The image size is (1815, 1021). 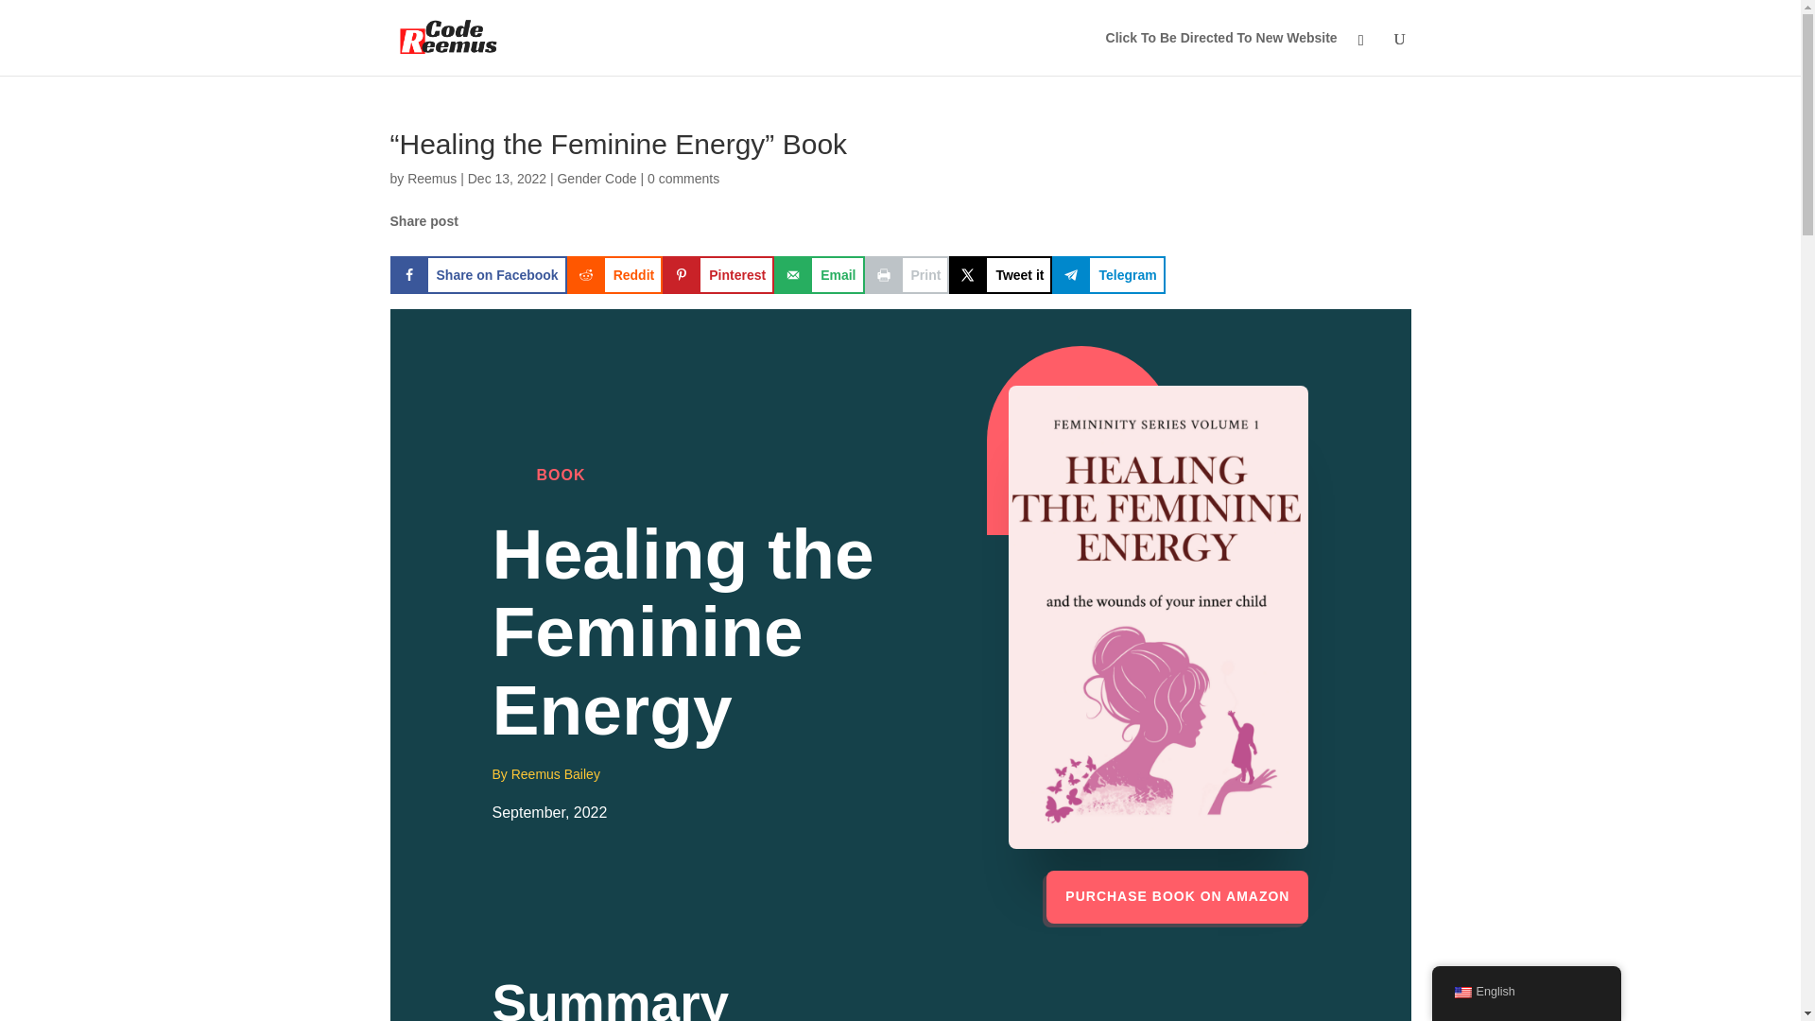 I want to click on BOOK, so click(x=562, y=475).